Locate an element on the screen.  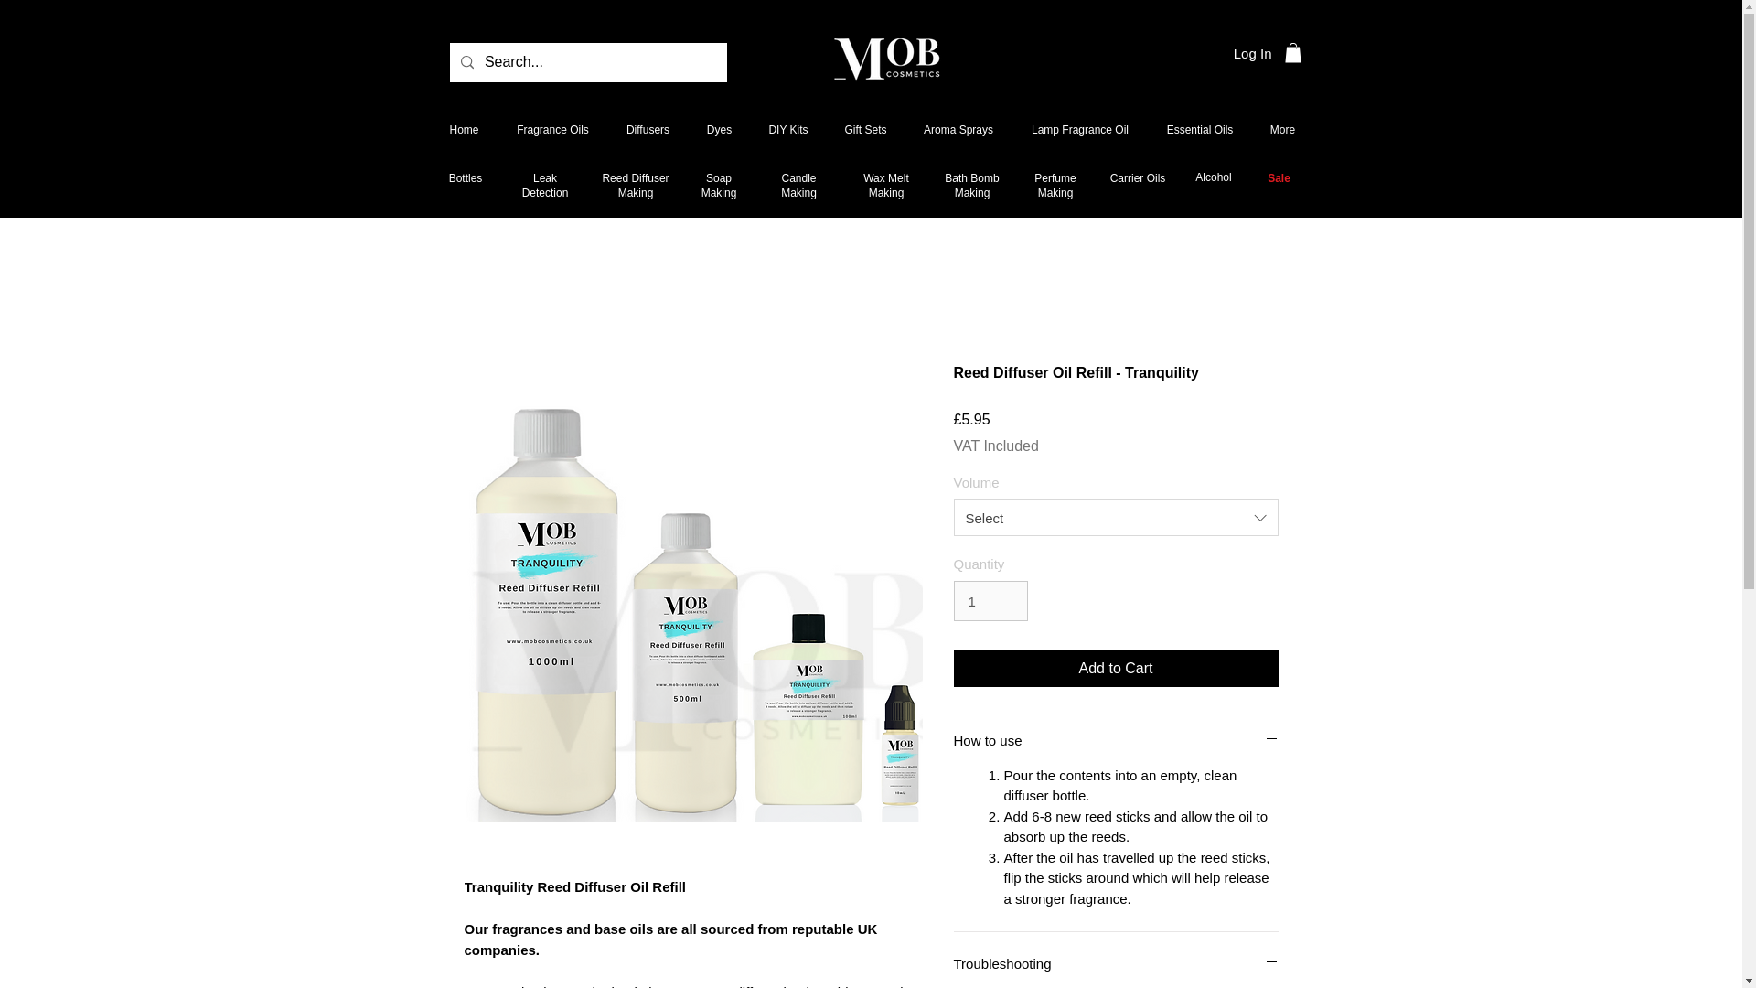
DIY Kits is located at coordinates (787, 129).